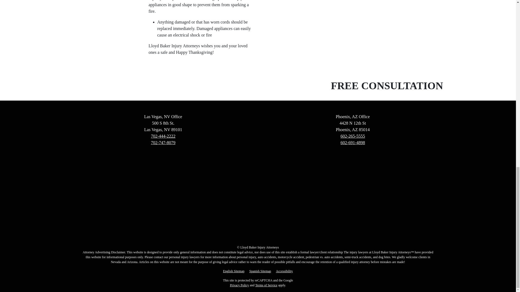 The height and width of the screenshot is (292, 520). What do you see at coordinates (260, 271) in the screenshot?
I see `Spanish Sitemap` at bounding box center [260, 271].